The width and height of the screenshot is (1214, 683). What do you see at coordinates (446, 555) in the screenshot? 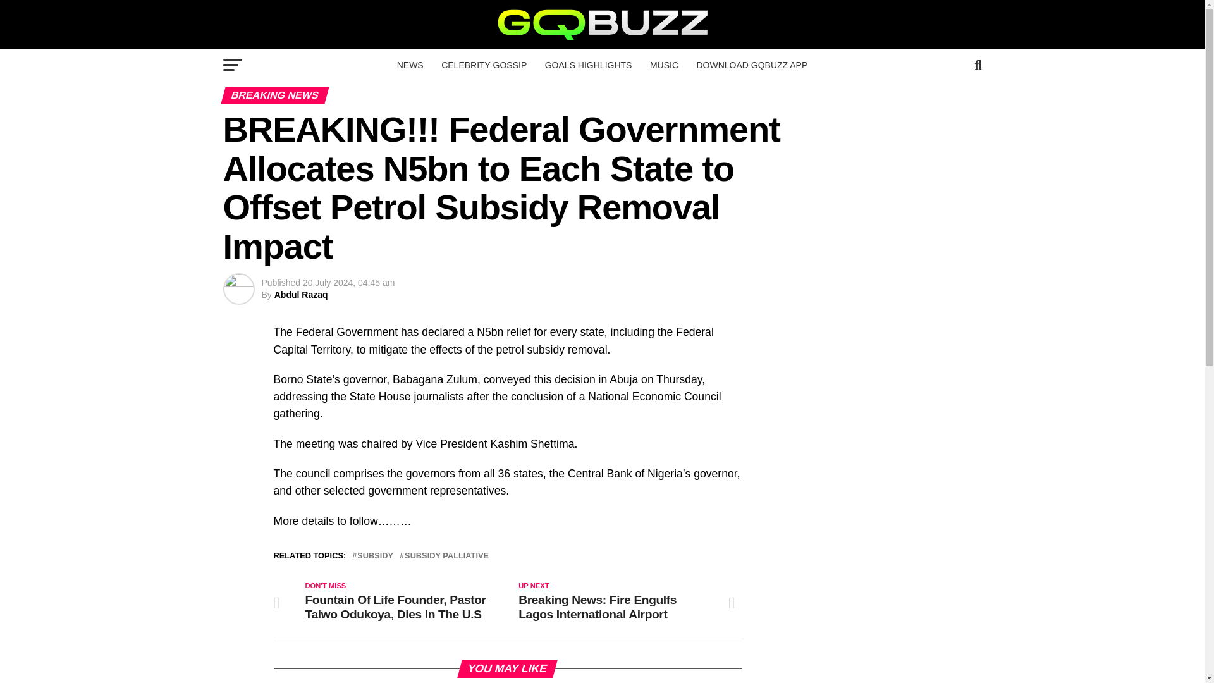
I see `SUBSIDY PALLIATIVE` at bounding box center [446, 555].